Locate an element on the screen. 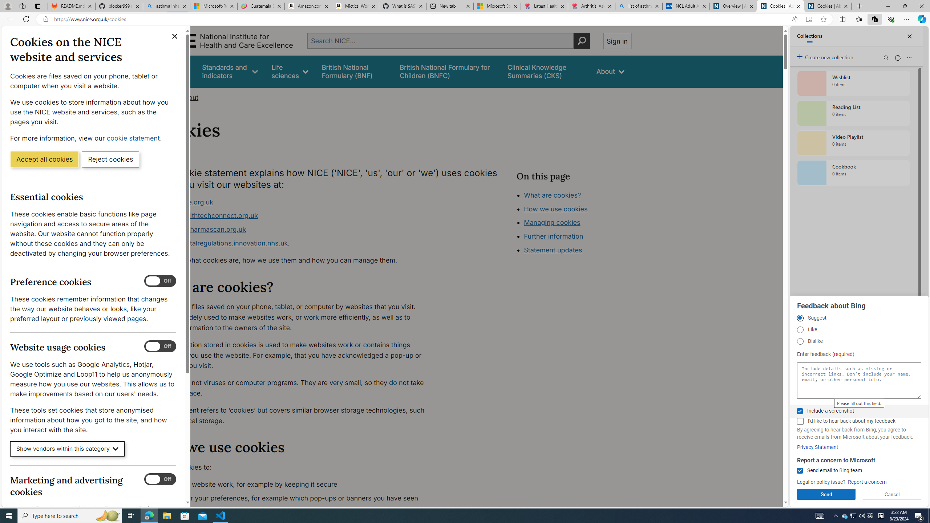  www.digitalregulations.innovation.nhs.uk is located at coordinates (225, 243).